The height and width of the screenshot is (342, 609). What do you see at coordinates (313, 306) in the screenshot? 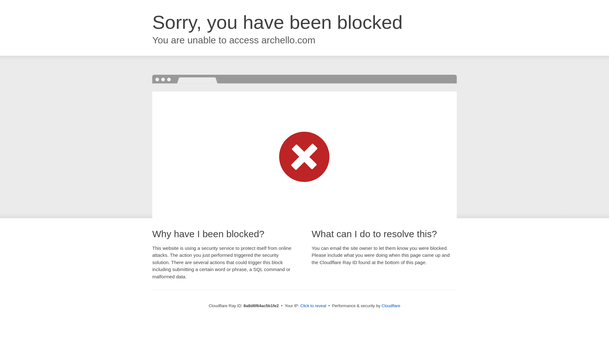
I see `Click to reveal` at bounding box center [313, 306].